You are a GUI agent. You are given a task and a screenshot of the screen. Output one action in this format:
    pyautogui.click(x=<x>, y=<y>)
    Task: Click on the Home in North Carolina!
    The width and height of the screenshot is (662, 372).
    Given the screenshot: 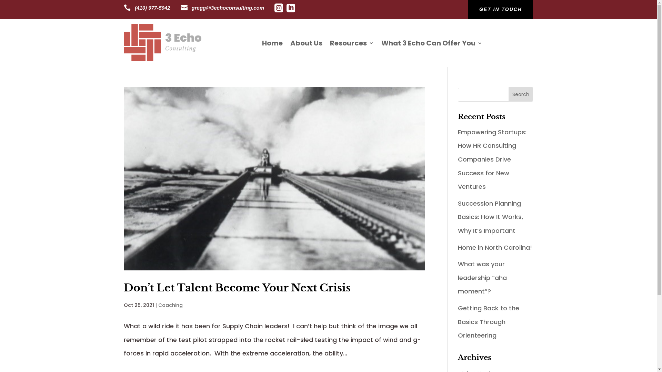 What is the action you would take?
    pyautogui.click(x=495, y=247)
    